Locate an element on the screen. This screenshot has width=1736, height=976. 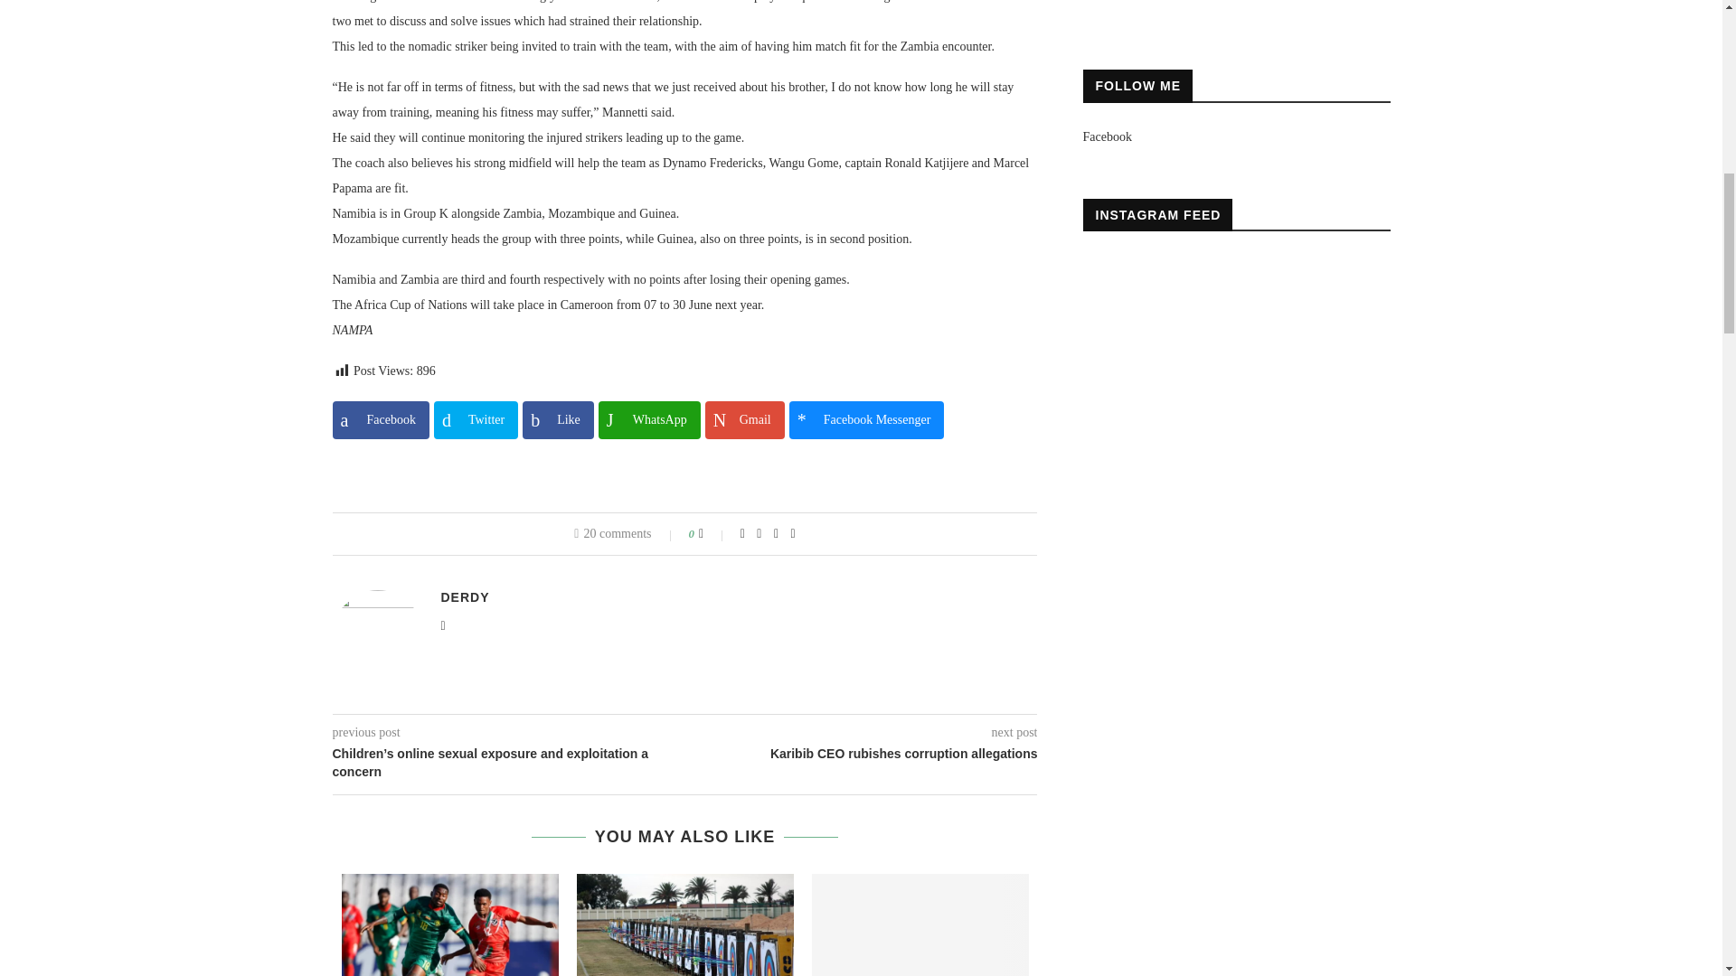
Share on Gmail is located at coordinates (744, 419).